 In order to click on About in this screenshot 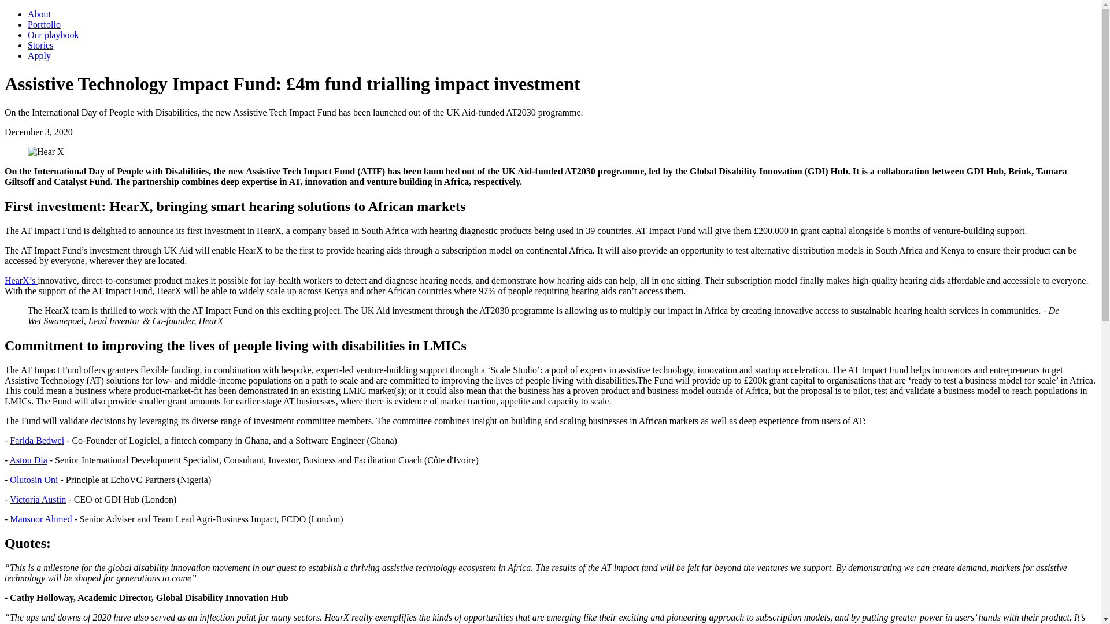, I will do `click(39, 14)`.